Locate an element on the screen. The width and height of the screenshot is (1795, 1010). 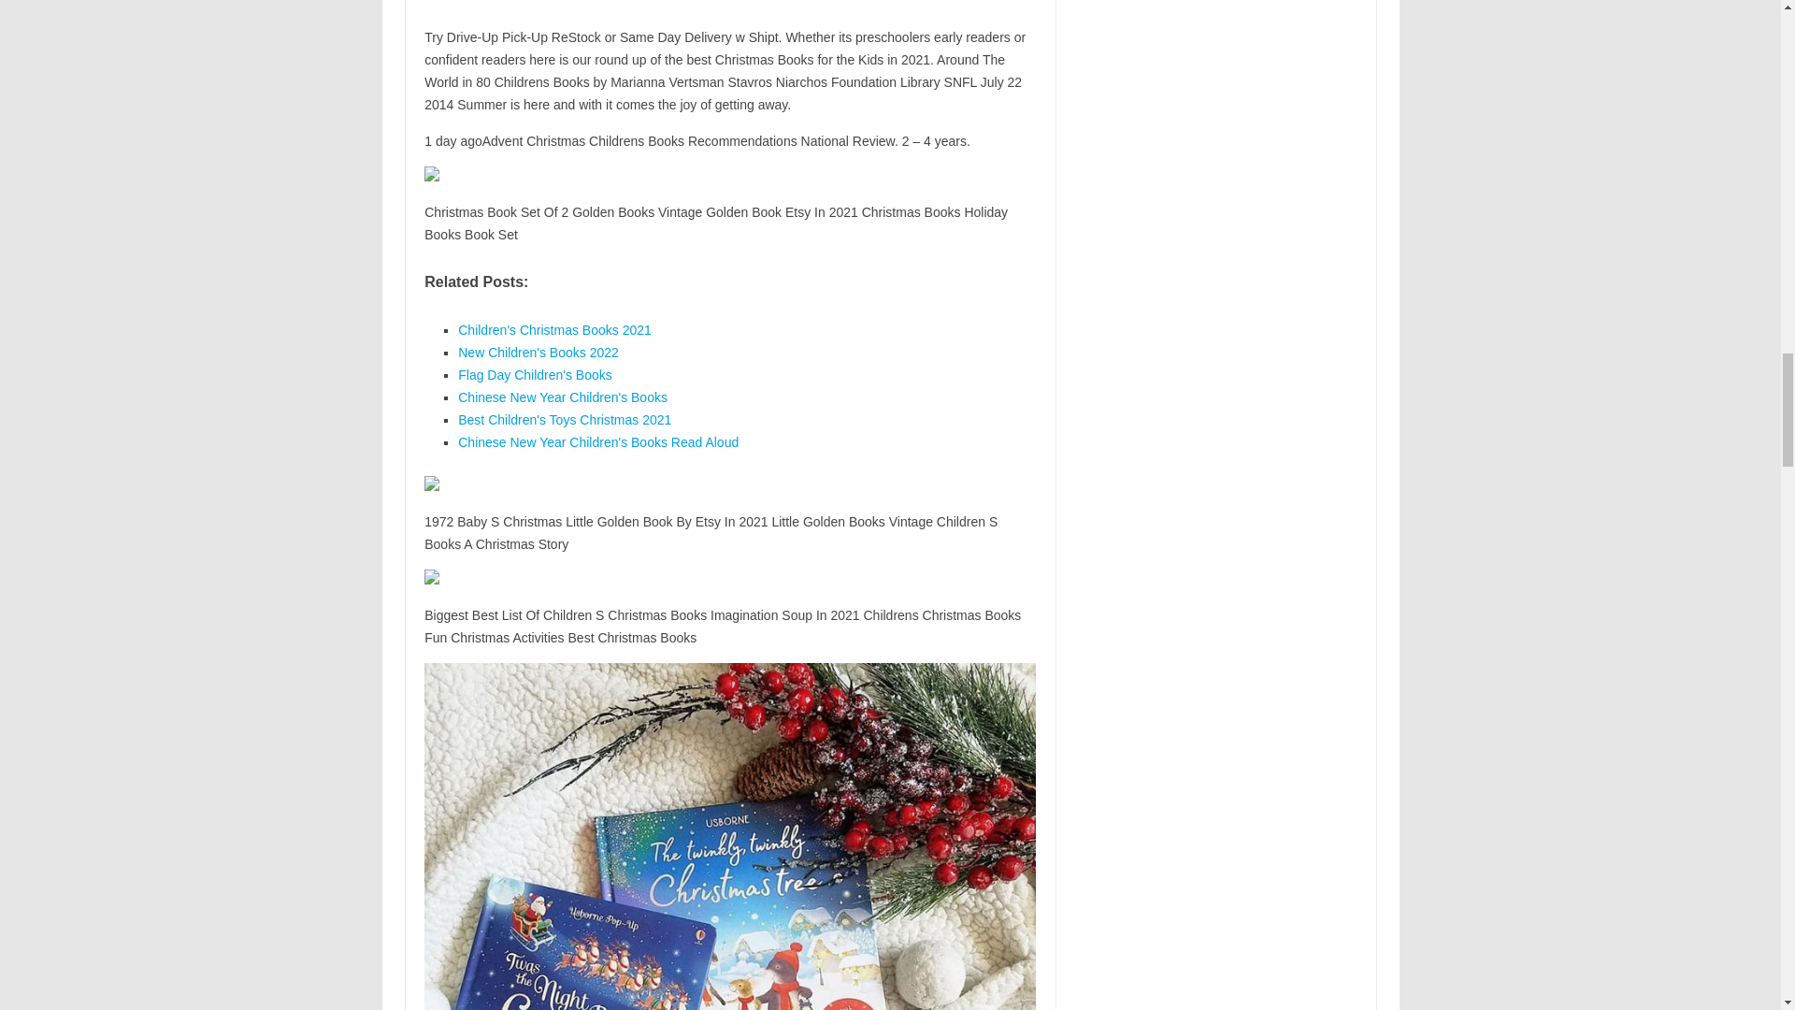
New Children's Books 2022 is located at coordinates (538, 352).